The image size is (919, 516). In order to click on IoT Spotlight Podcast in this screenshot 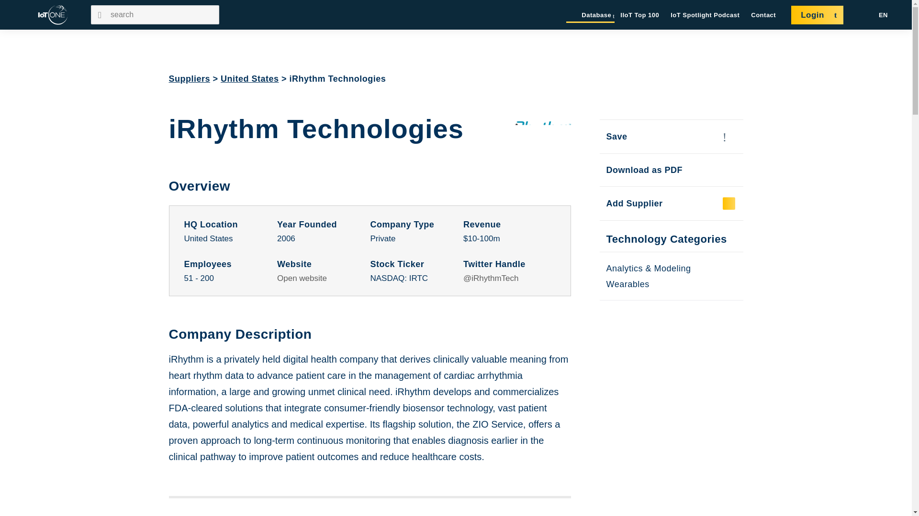, I will do `click(705, 15)`.